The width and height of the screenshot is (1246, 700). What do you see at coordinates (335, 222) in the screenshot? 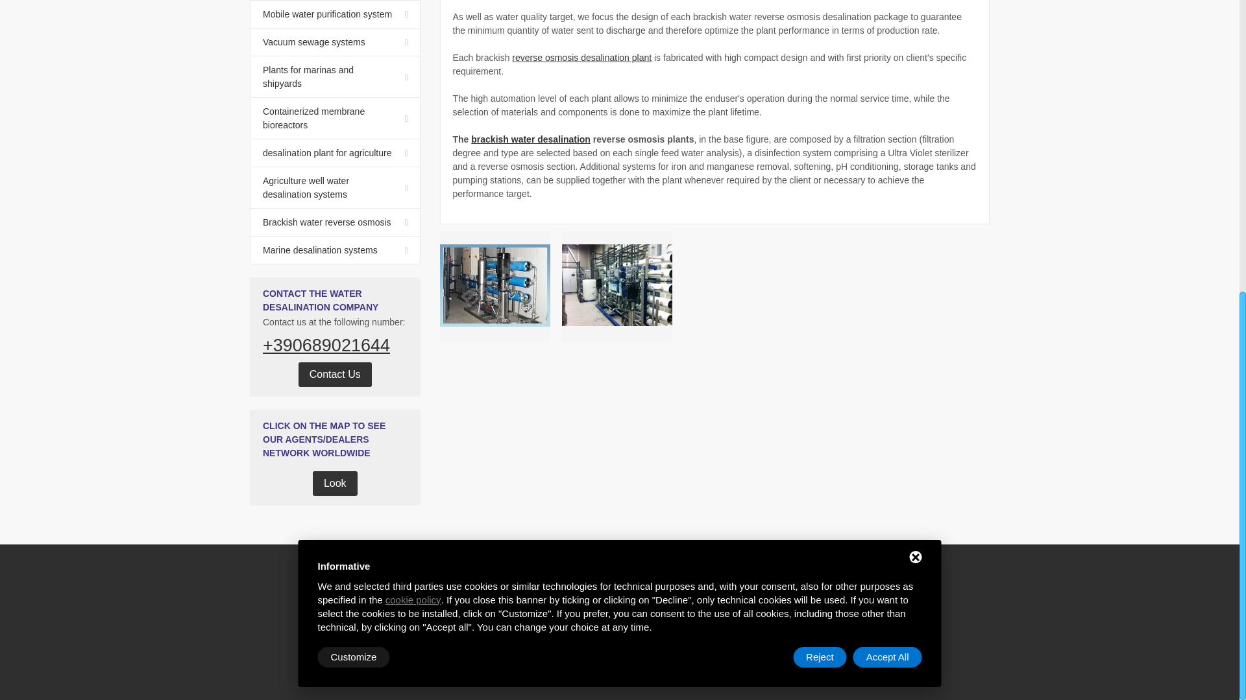
I see `Brackish water reverse osmosis` at bounding box center [335, 222].